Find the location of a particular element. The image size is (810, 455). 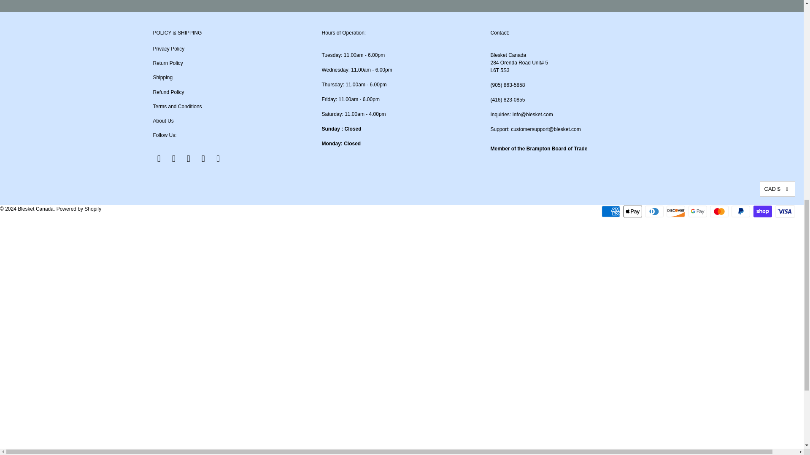

Discover is located at coordinates (677, 211).